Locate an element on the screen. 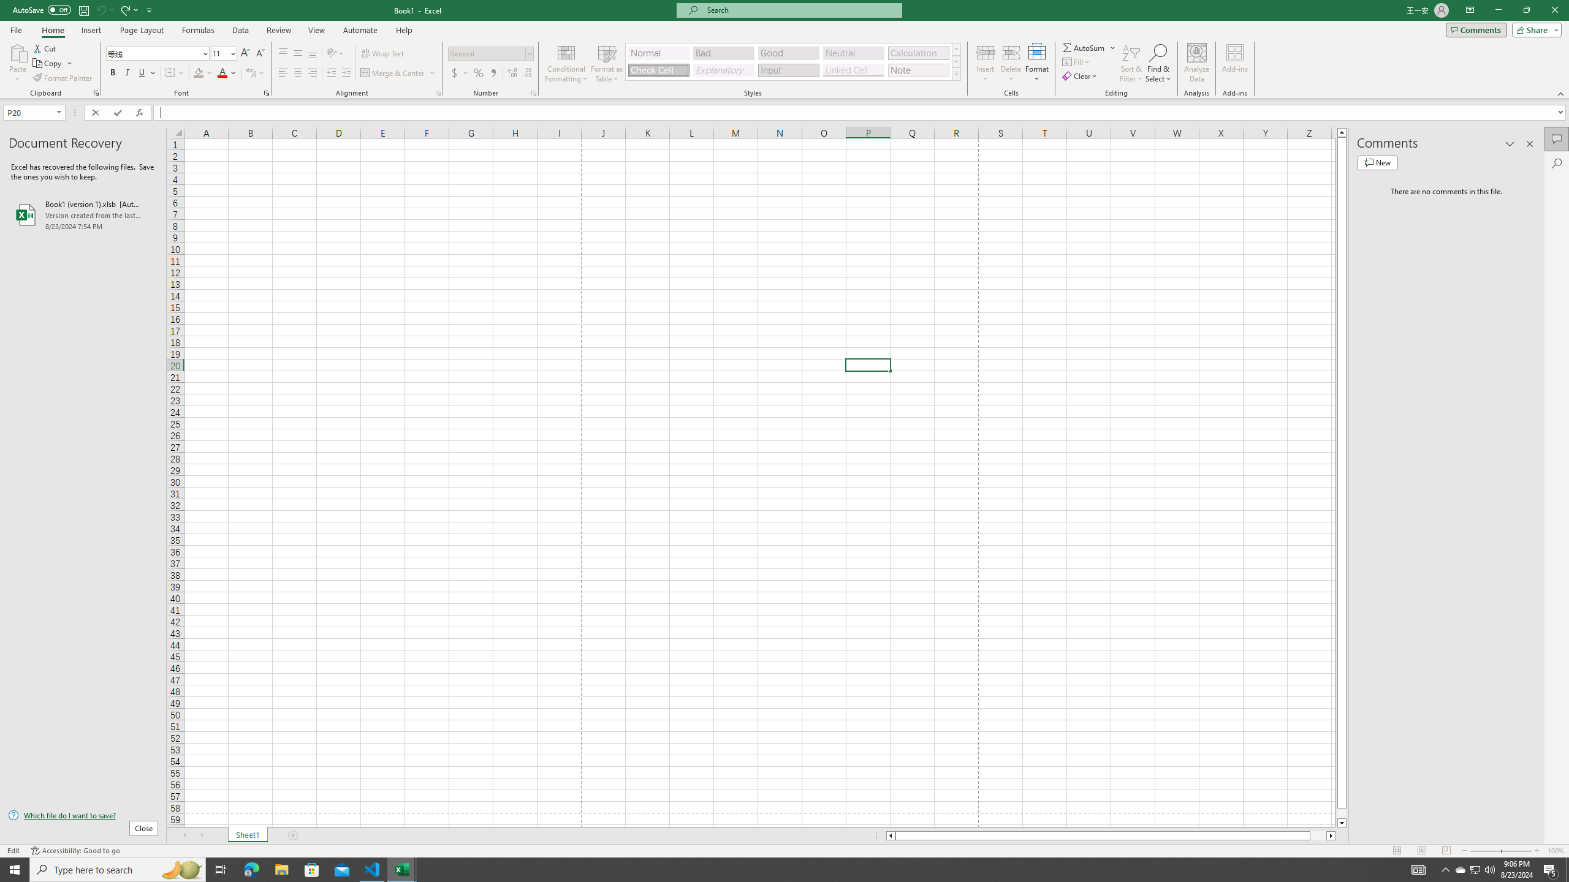 This screenshot has height=882, width=1569. Insert is located at coordinates (91, 30).